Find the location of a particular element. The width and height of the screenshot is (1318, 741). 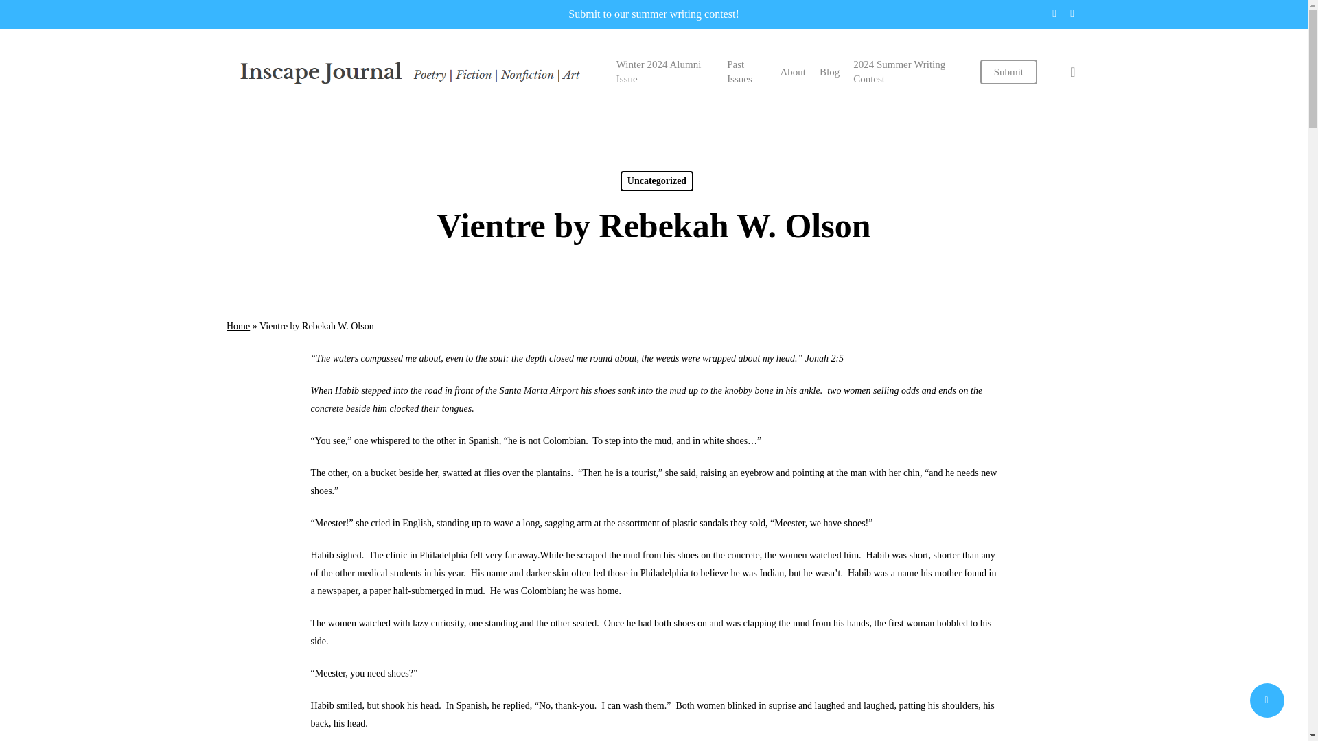

Winter 2024 Alumni Issue is located at coordinates (664, 72).